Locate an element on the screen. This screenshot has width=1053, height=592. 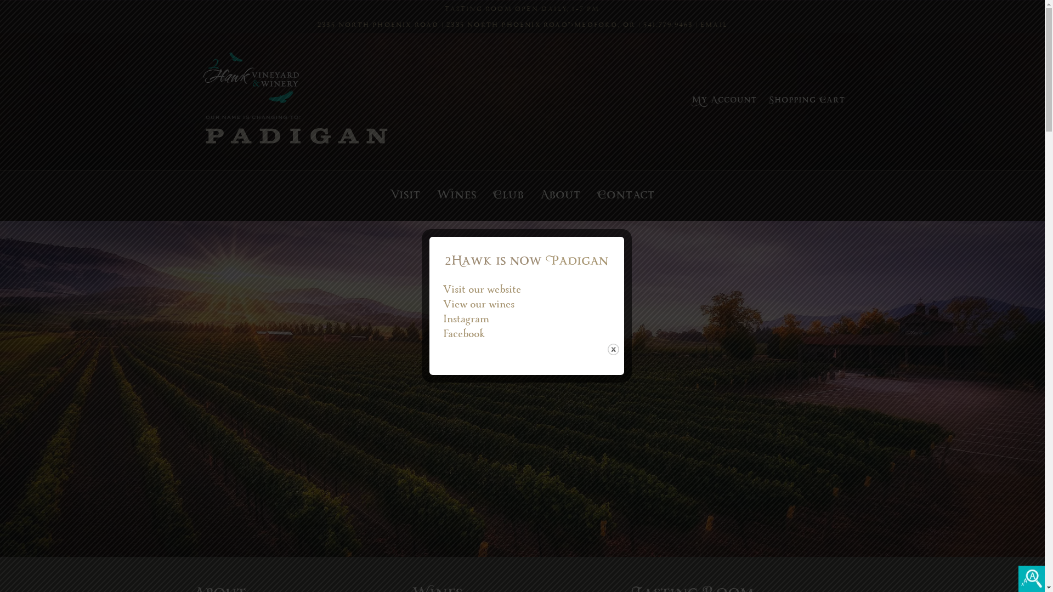
Shopping Cart is located at coordinates (807, 101).